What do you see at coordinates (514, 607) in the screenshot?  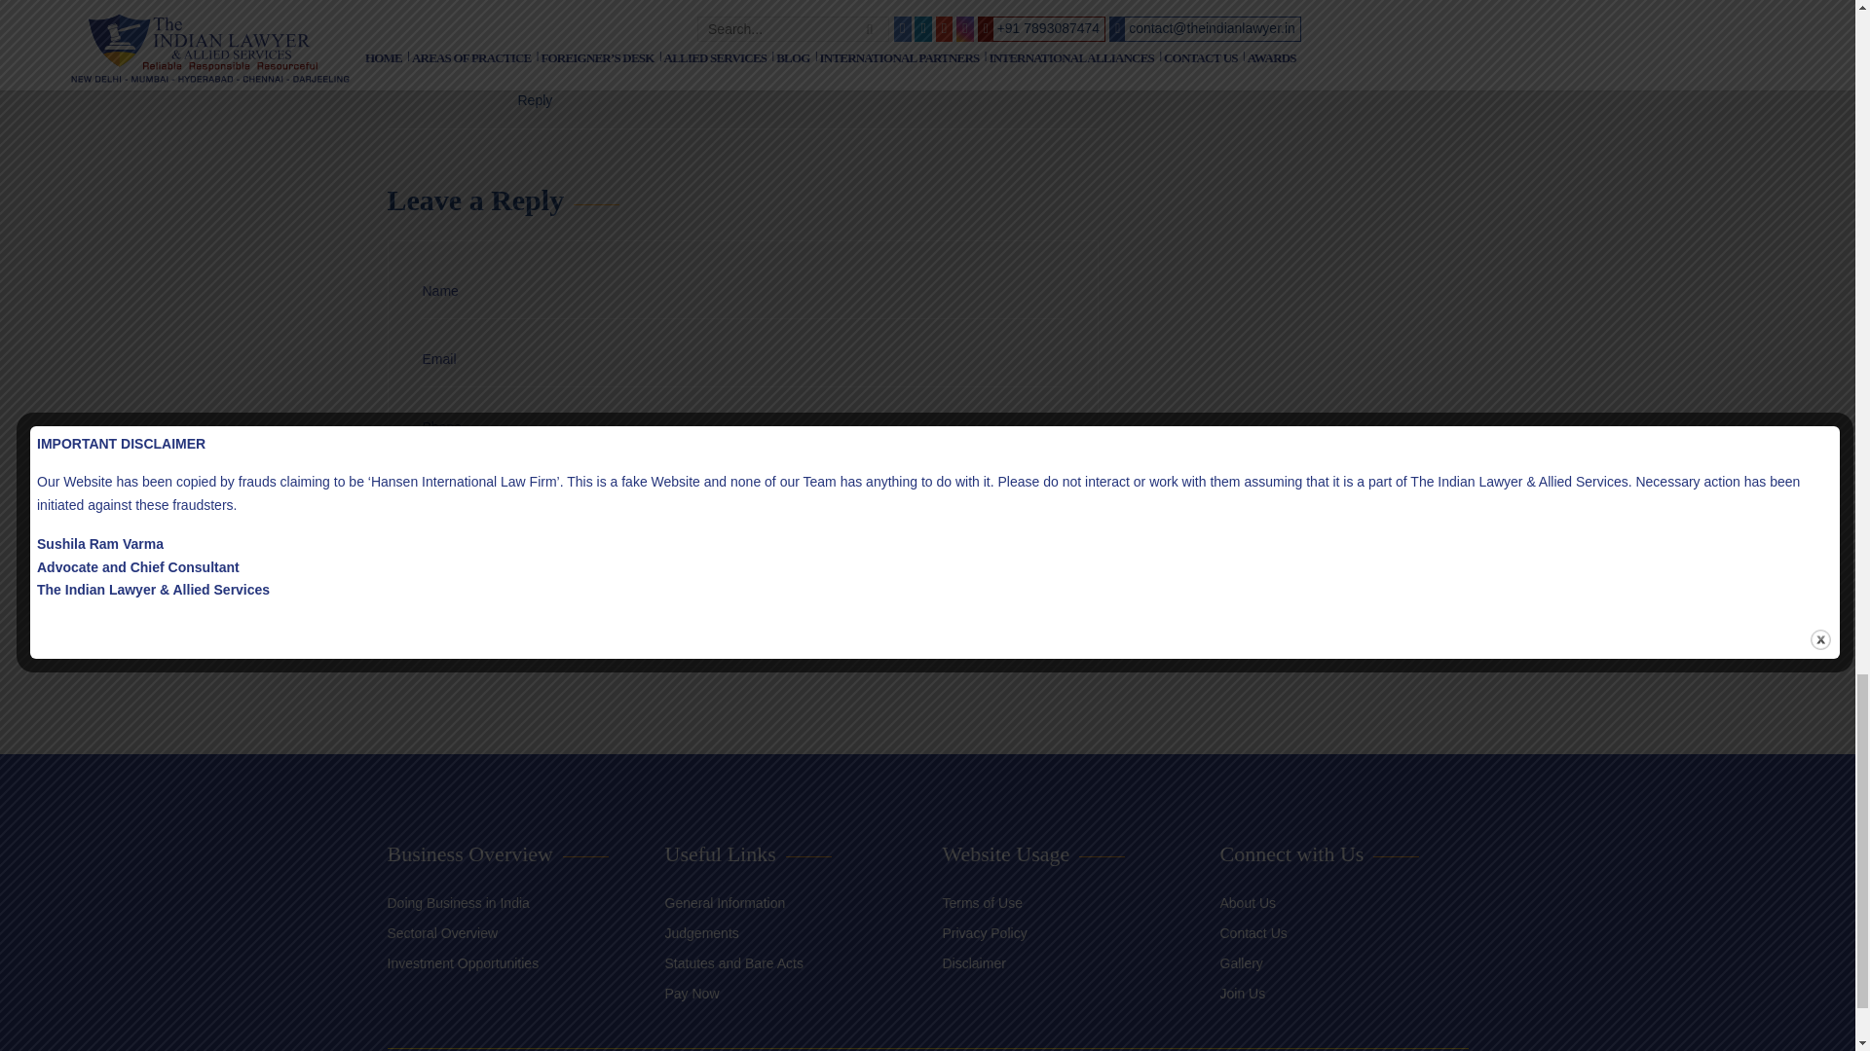 I see `Post Comment` at bounding box center [514, 607].